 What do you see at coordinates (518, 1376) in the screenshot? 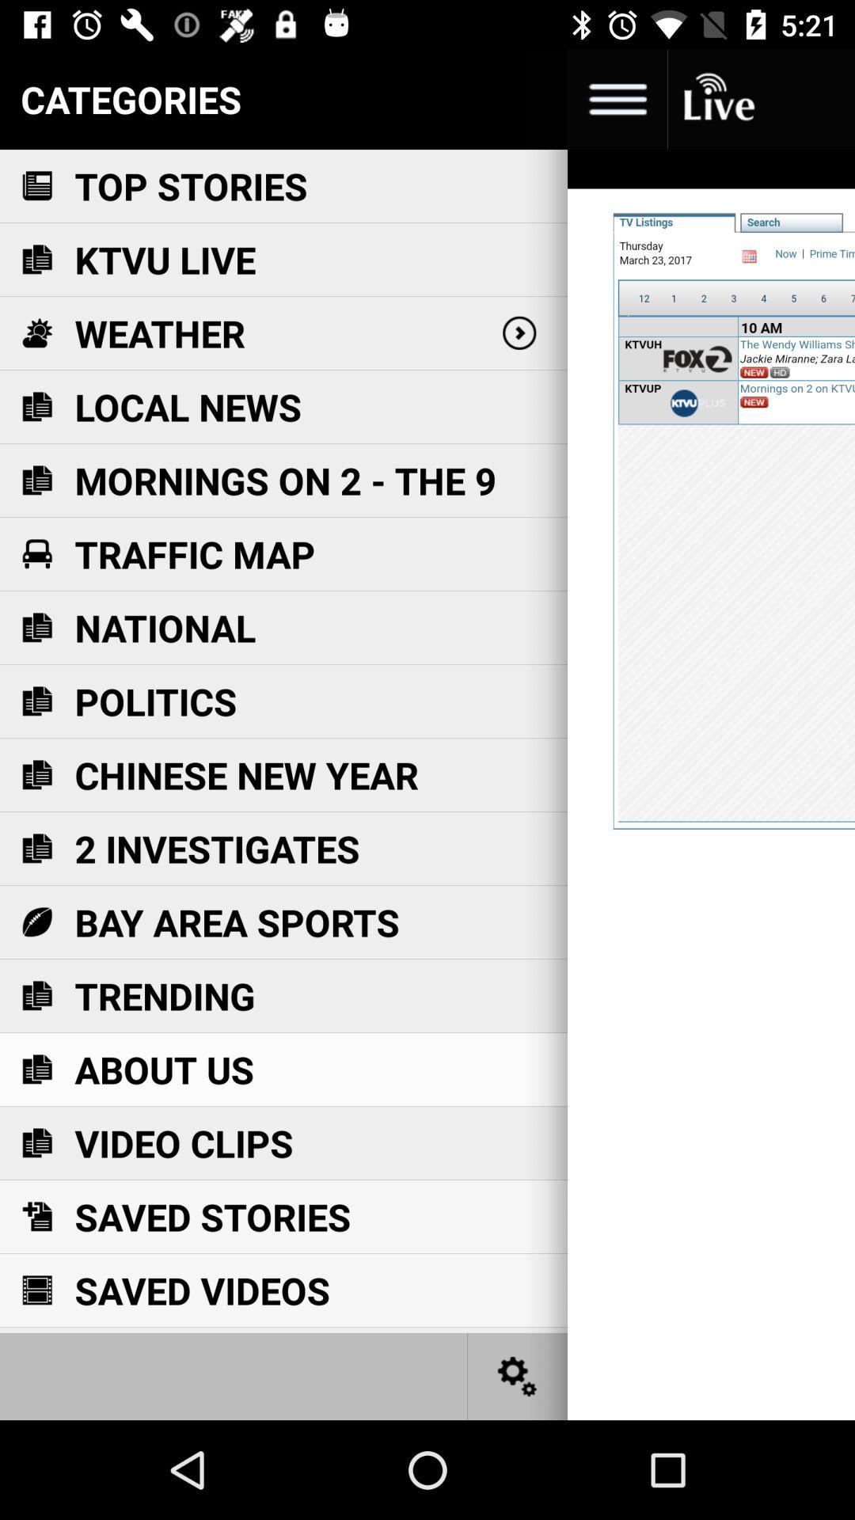
I see `settings` at bounding box center [518, 1376].